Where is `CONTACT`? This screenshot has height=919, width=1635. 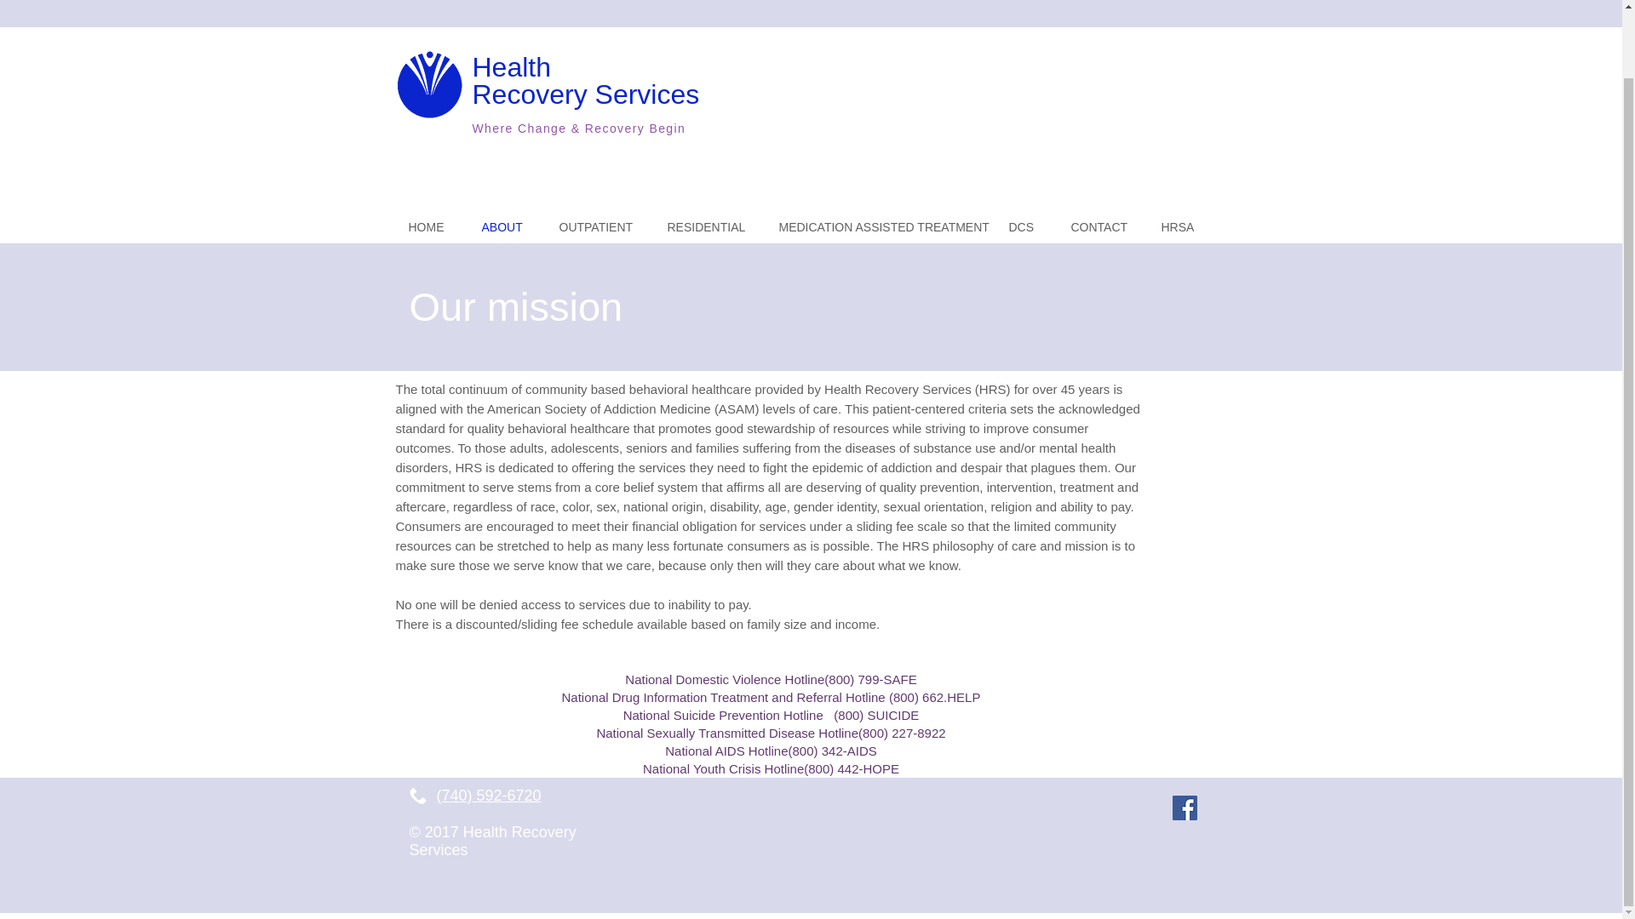 CONTACT is located at coordinates (1102, 228).